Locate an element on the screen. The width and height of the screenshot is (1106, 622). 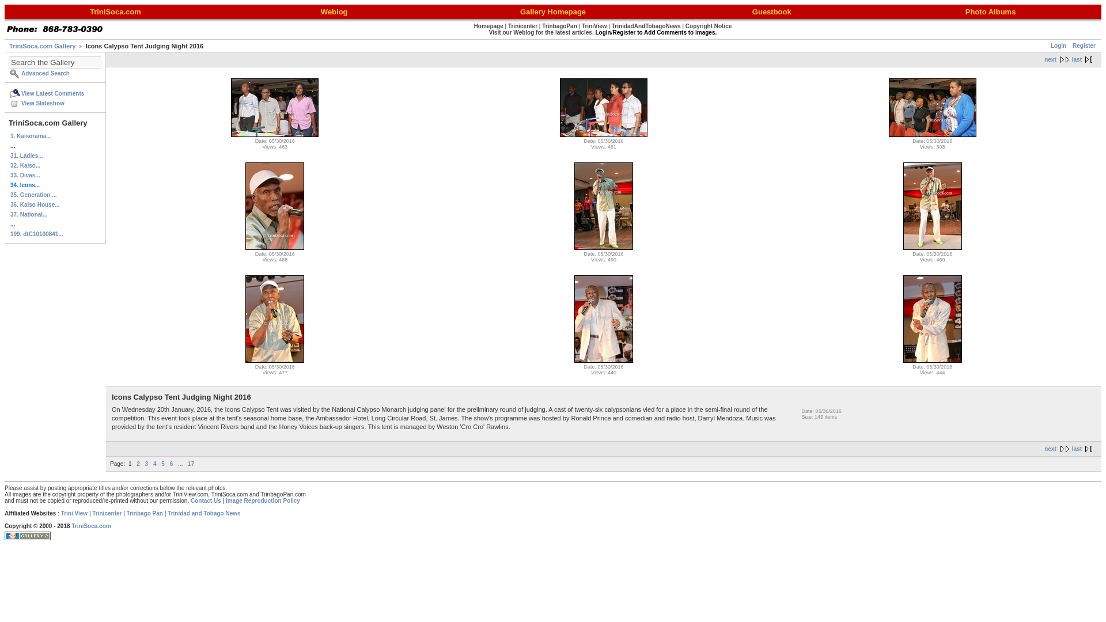
View Latest Comments is located at coordinates (55, 93).